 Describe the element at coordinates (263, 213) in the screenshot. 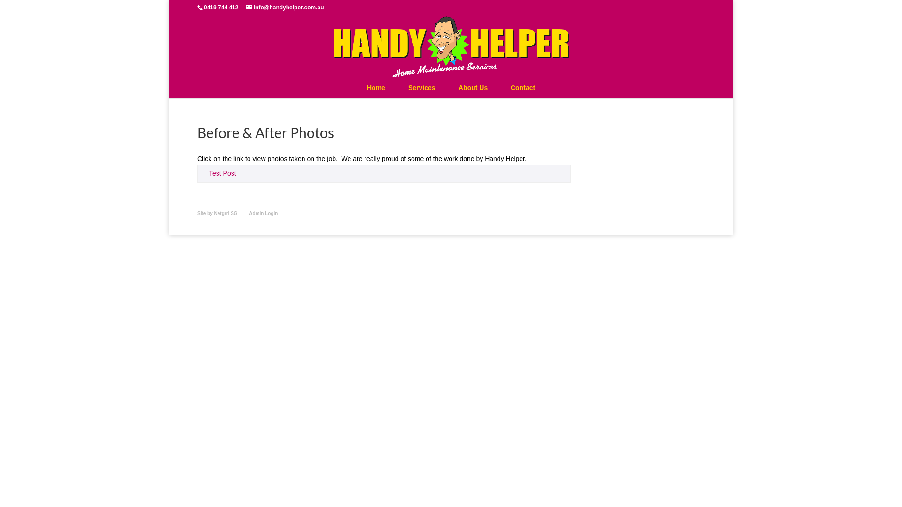

I see `Admin Login` at that location.